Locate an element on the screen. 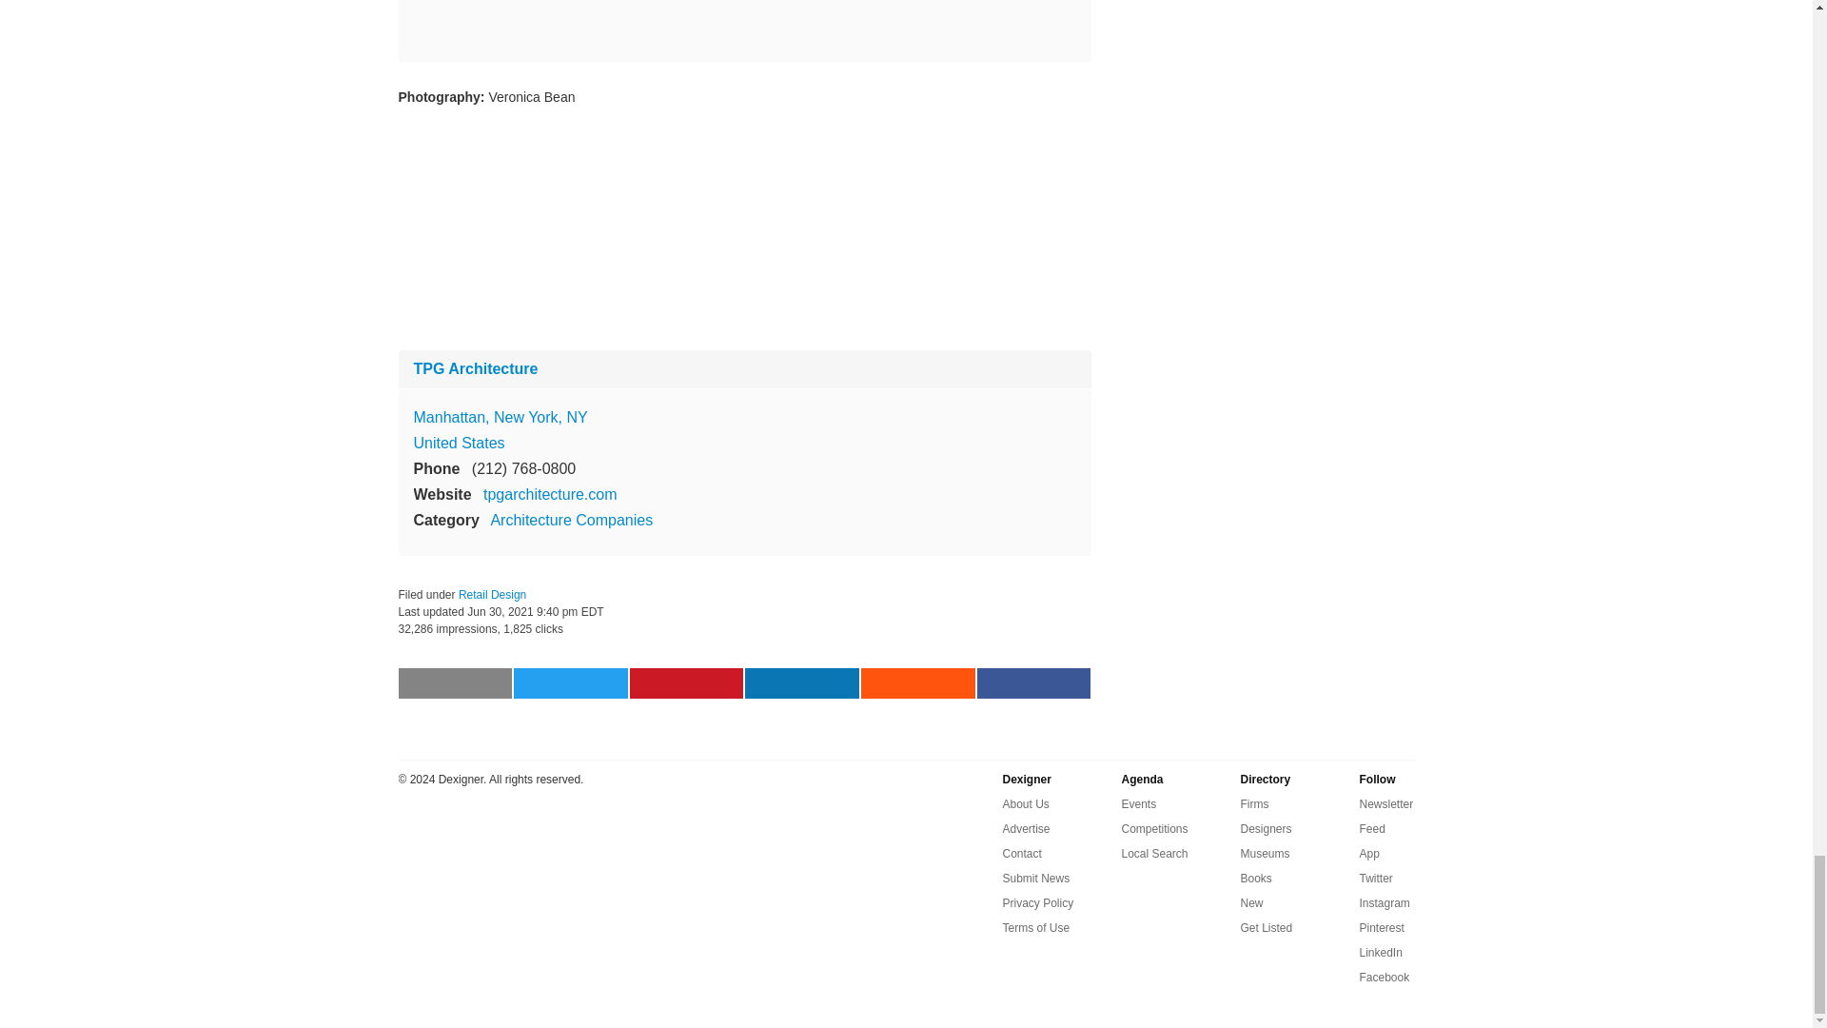 This screenshot has height=1028, width=1827. Advertise is located at coordinates (1027, 828).